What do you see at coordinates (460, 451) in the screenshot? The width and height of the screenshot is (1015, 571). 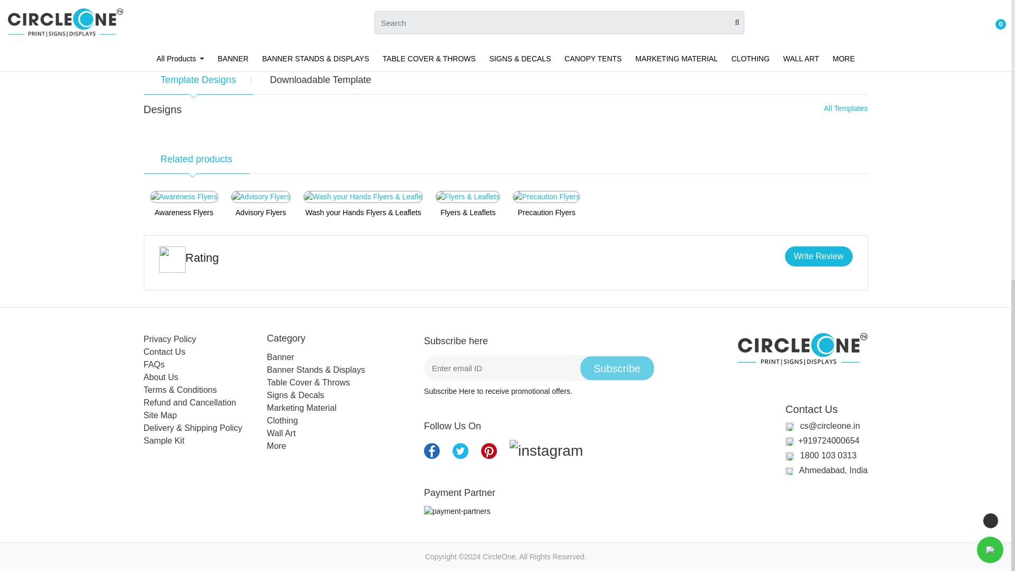 I see `twitter` at bounding box center [460, 451].